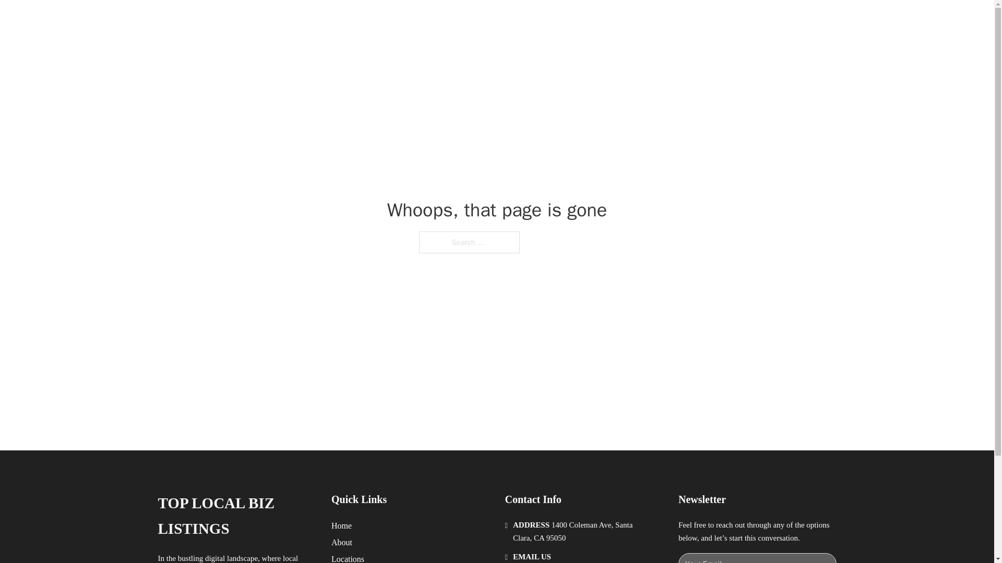  What do you see at coordinates (348, 558) in the screenshot?
I see `Locations` at bounding box center [348, 558].